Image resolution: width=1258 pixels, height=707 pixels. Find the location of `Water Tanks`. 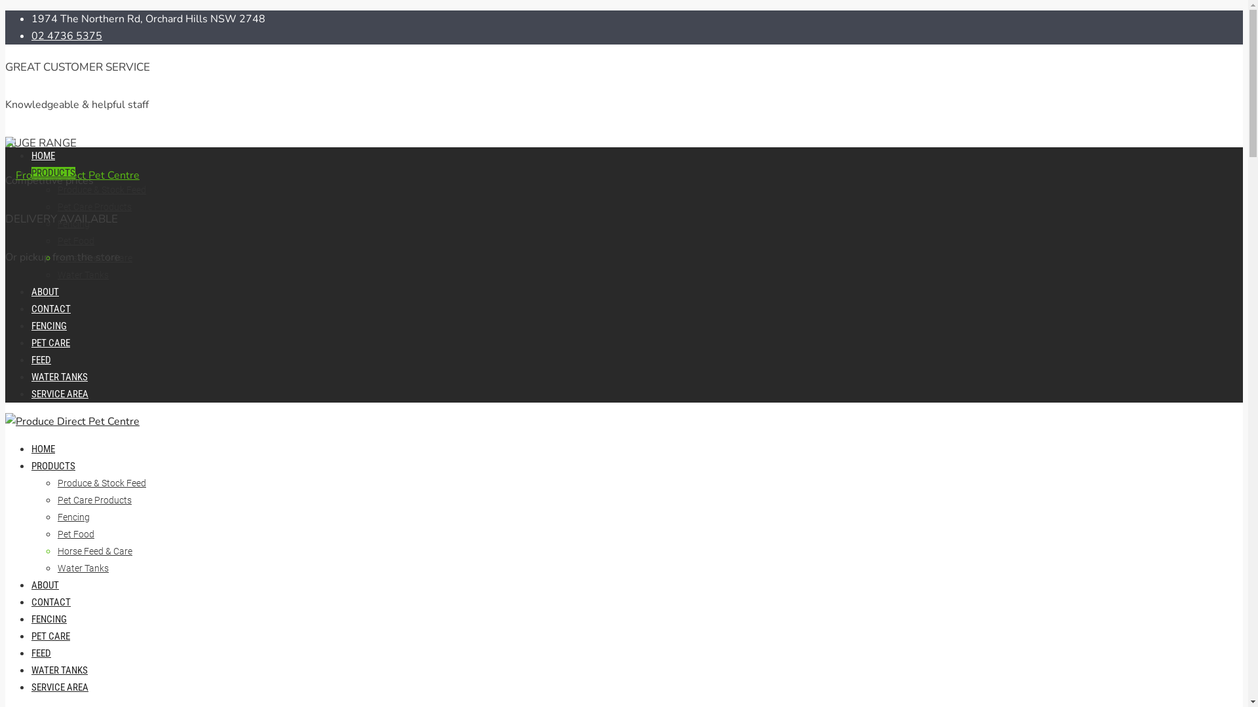

Water Tanks is located at coordinates (83, 275).